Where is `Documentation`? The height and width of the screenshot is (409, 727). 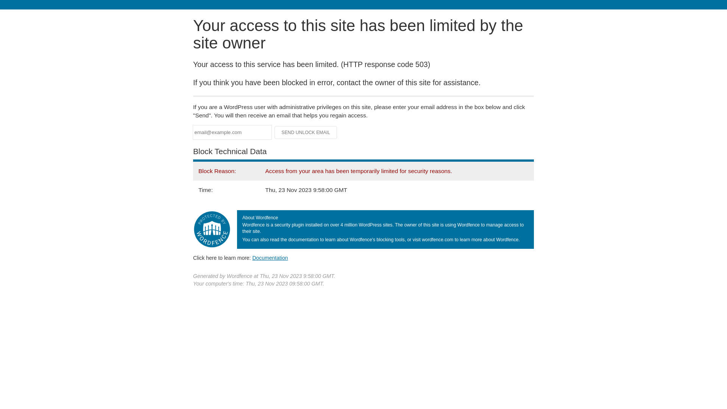
Documentation is located at coordinates (270, 258).